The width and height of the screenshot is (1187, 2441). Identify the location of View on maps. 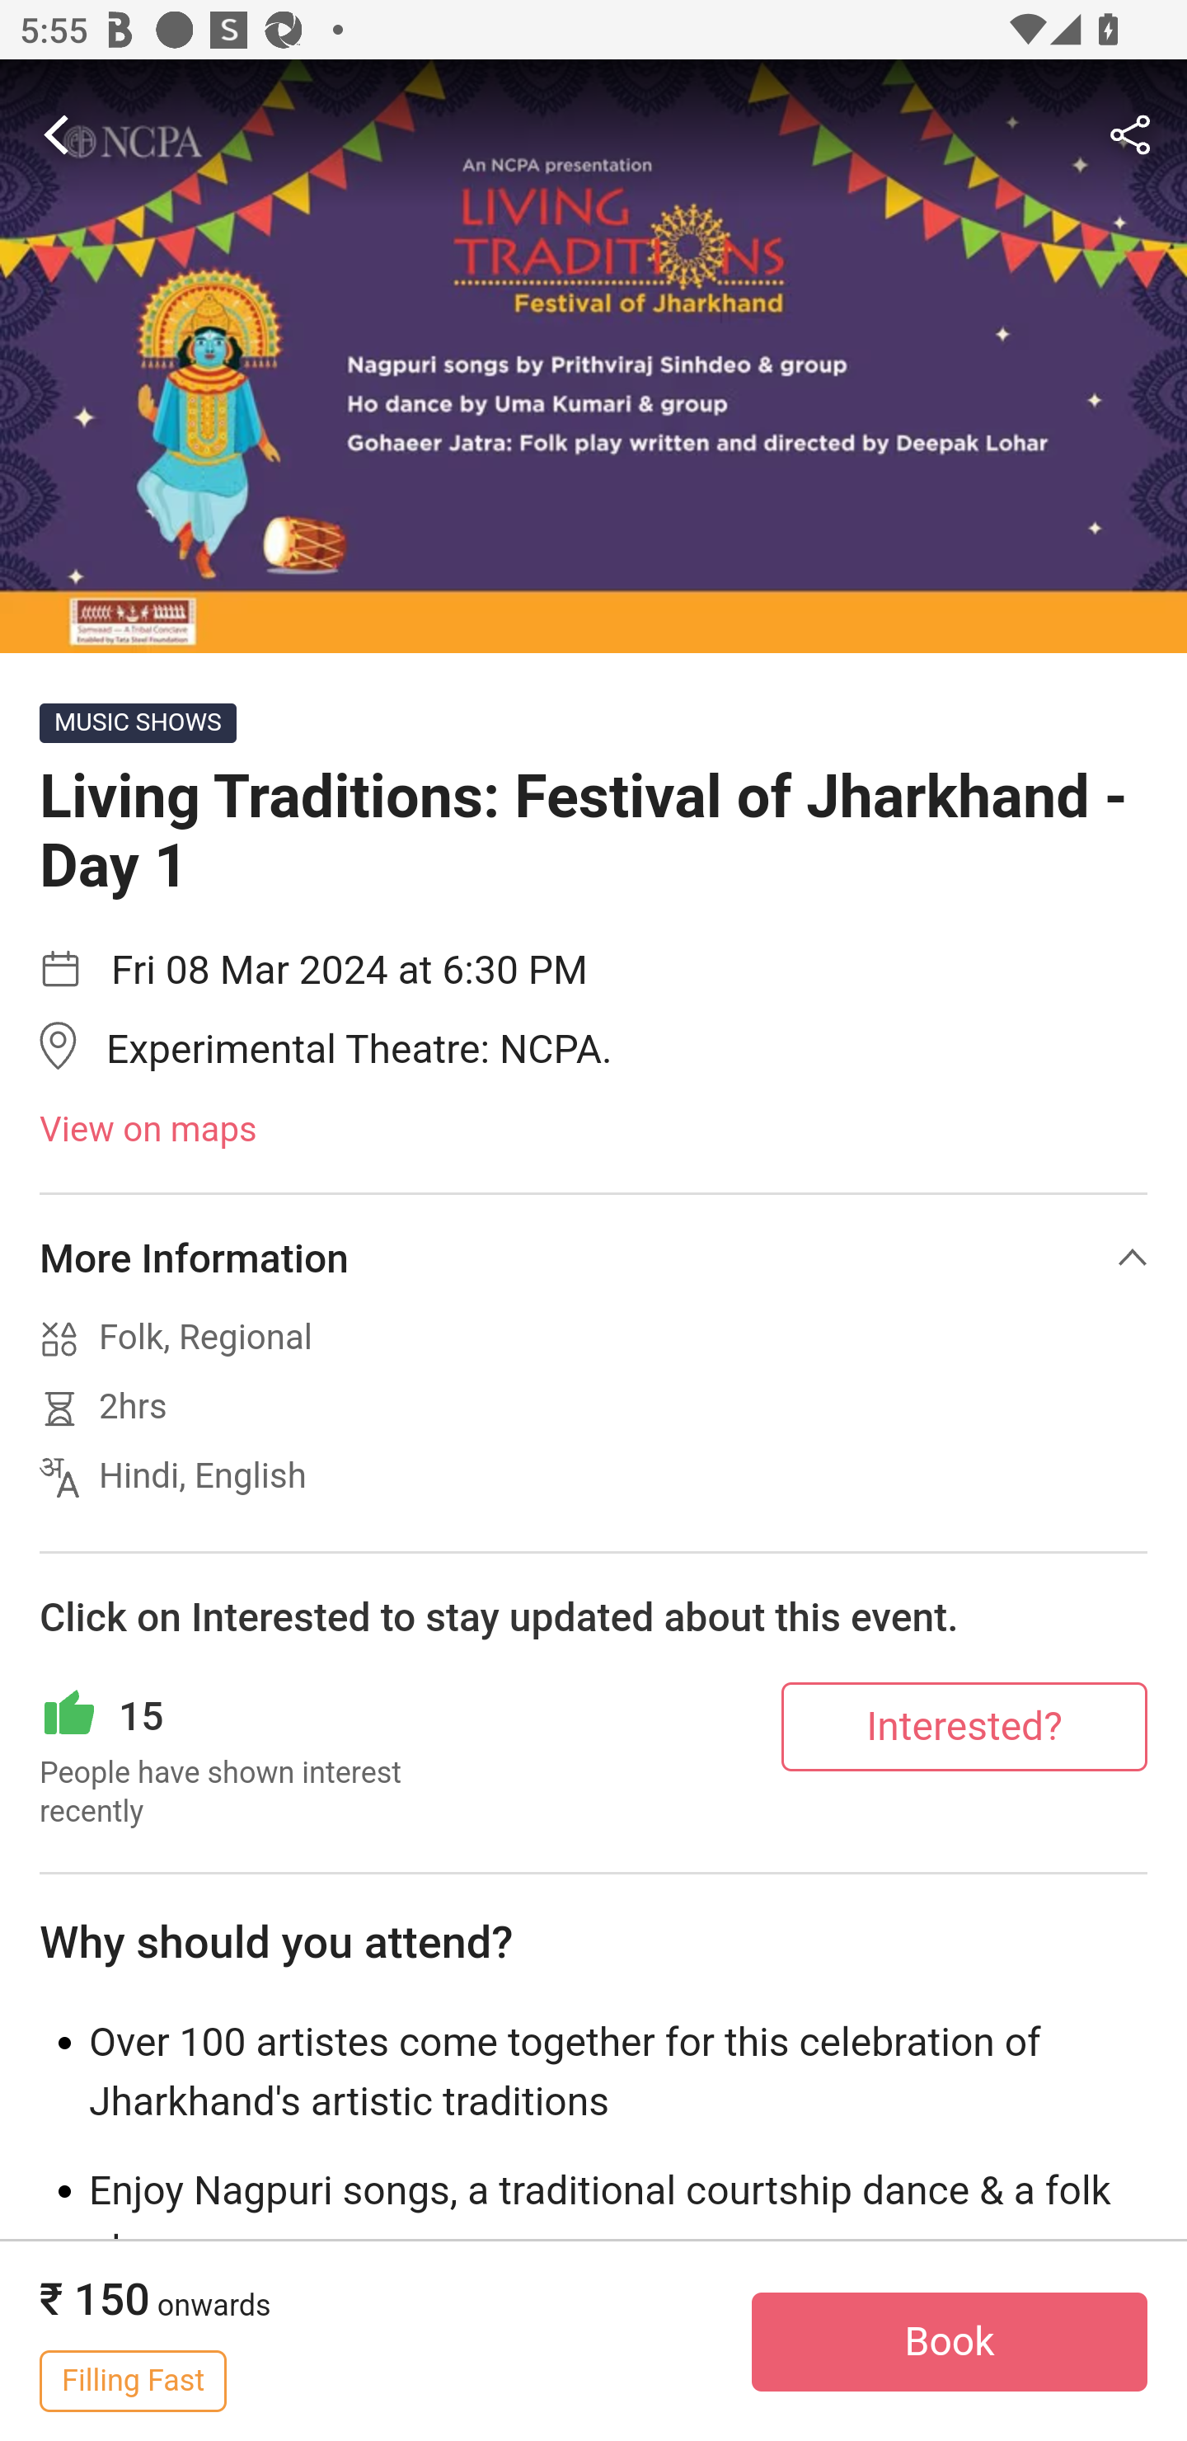
(593, 1130).